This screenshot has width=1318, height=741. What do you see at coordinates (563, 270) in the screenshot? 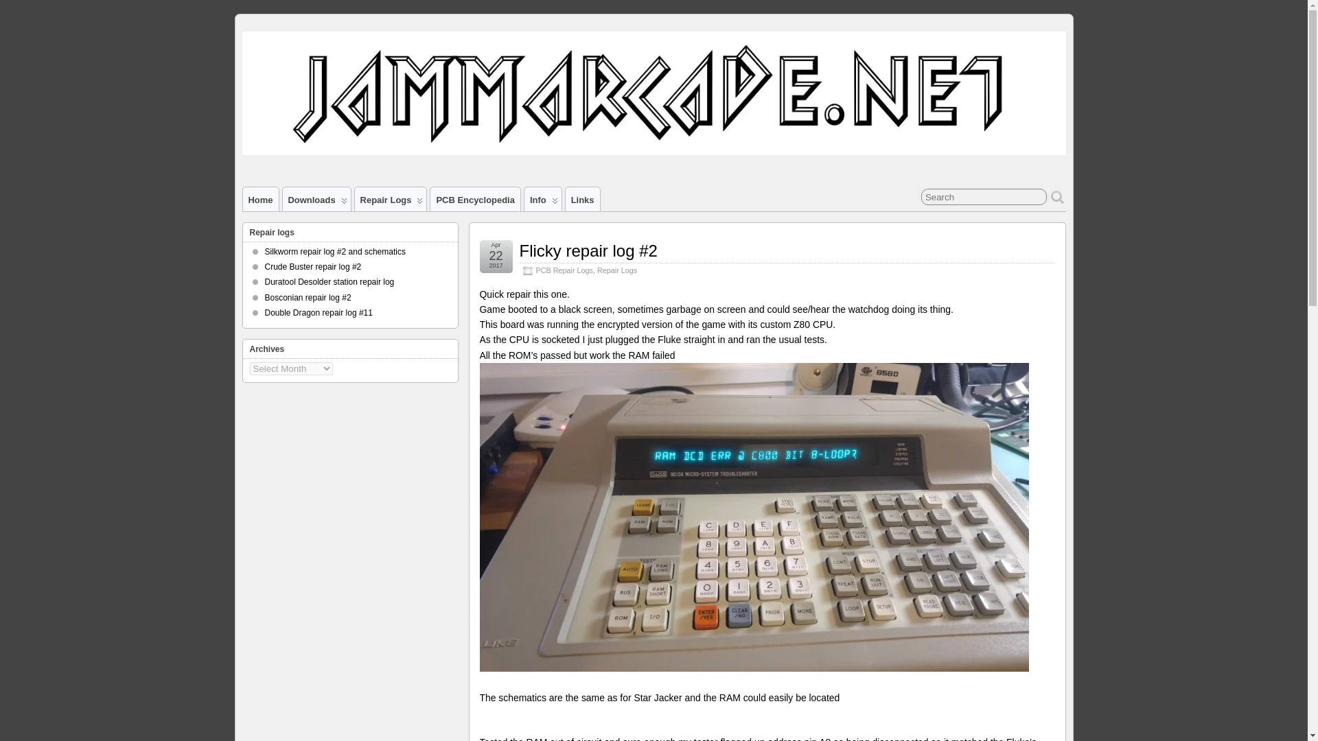
I see `PCB Repair Logs` at bounding box center [563, 270].